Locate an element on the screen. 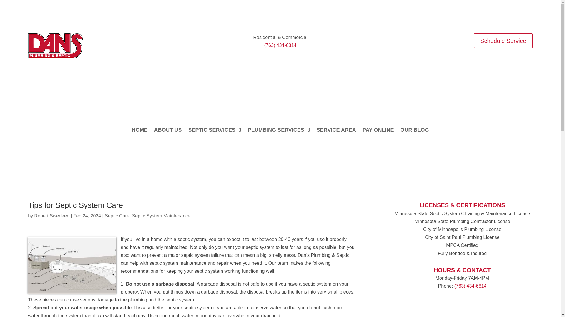 This screenshot has width=565, height=317. PLUMBING SERVICES is located at coordinates (279, 131).